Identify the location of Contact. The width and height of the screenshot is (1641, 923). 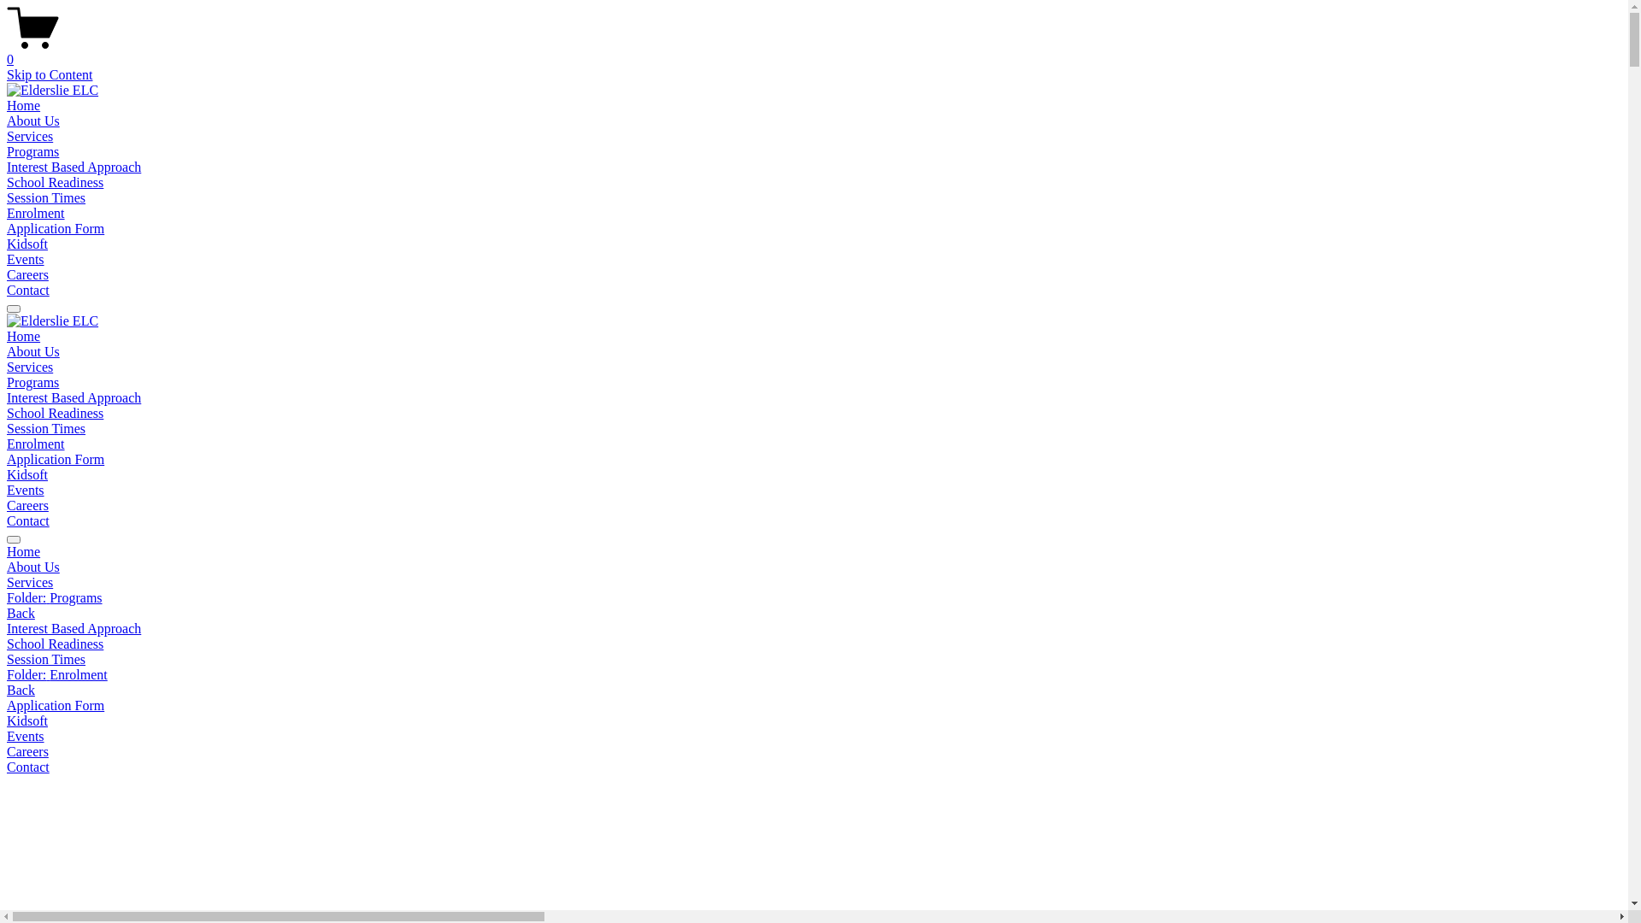
(28, 291).